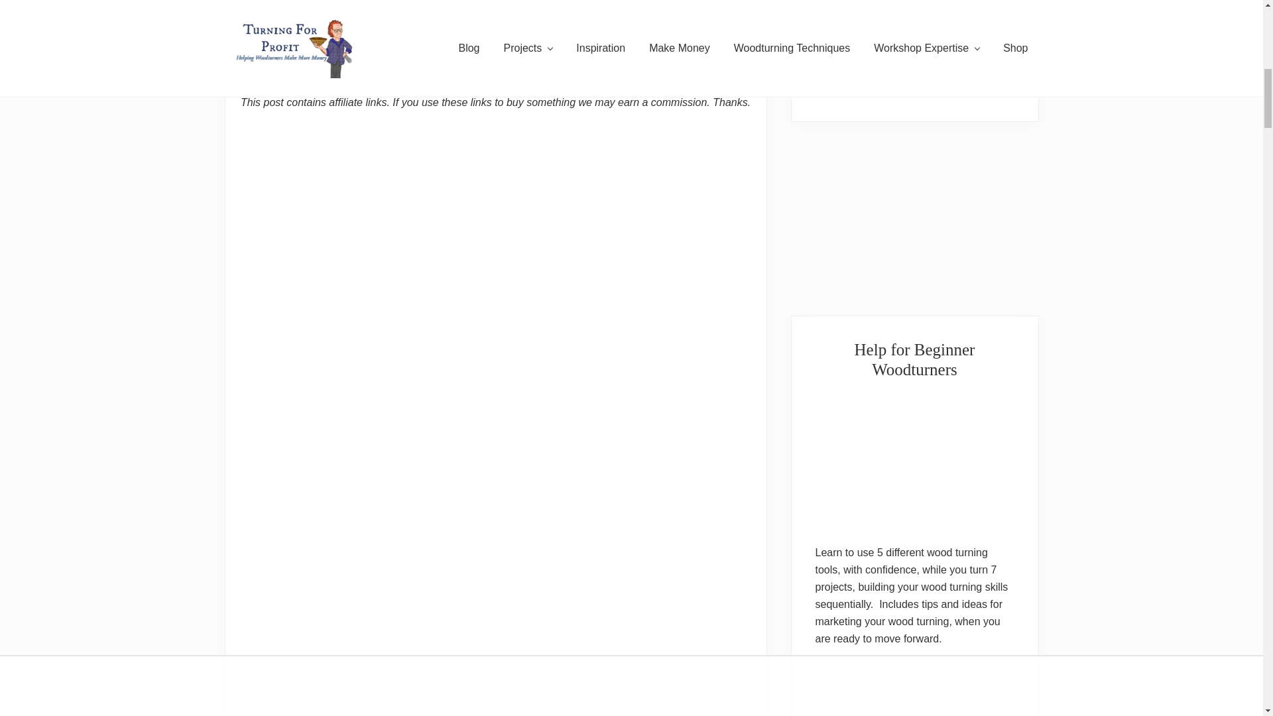  What do you see at coordinates (271, 54) in the screenshot?
I see `Robin` at bounding box center [271, 54].